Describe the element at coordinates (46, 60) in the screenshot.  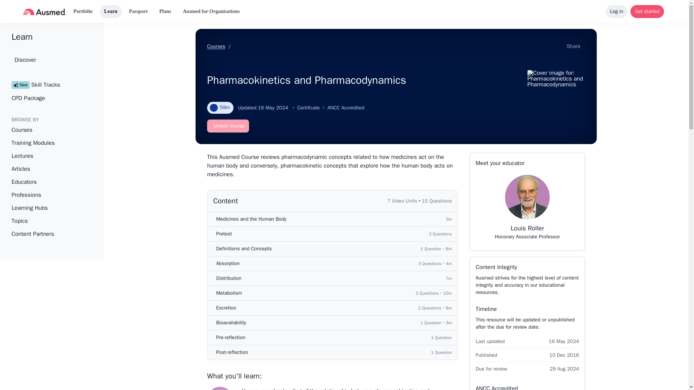
I see `Lectures` at that location.